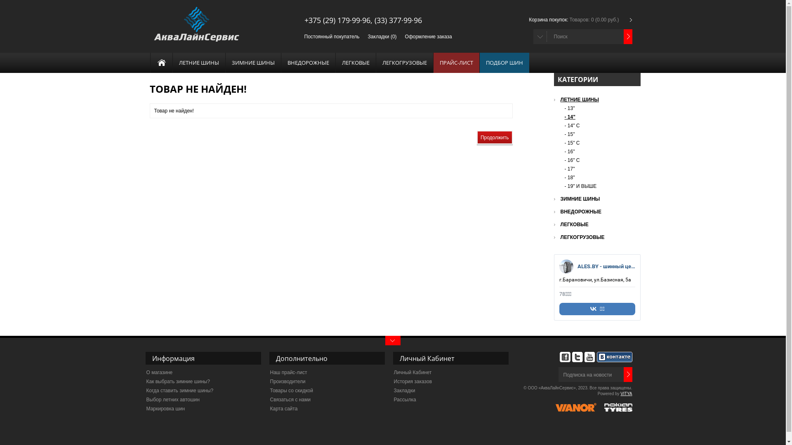 Image resolution: width=792 pixels, height=445 pixels. I want to click on see more, so click(393, 340).